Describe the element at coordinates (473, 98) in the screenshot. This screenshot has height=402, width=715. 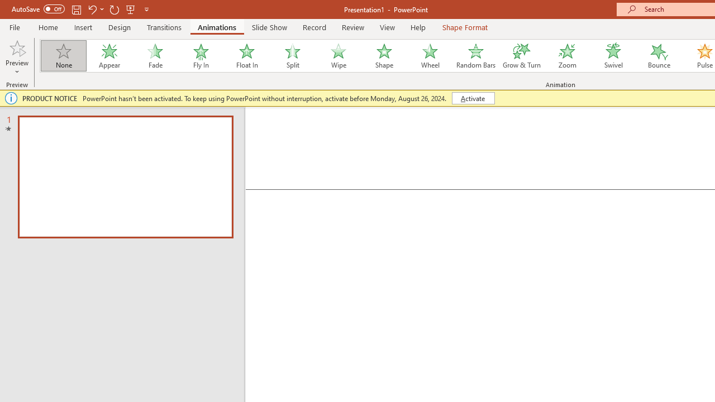
I see `Activate` at that location.